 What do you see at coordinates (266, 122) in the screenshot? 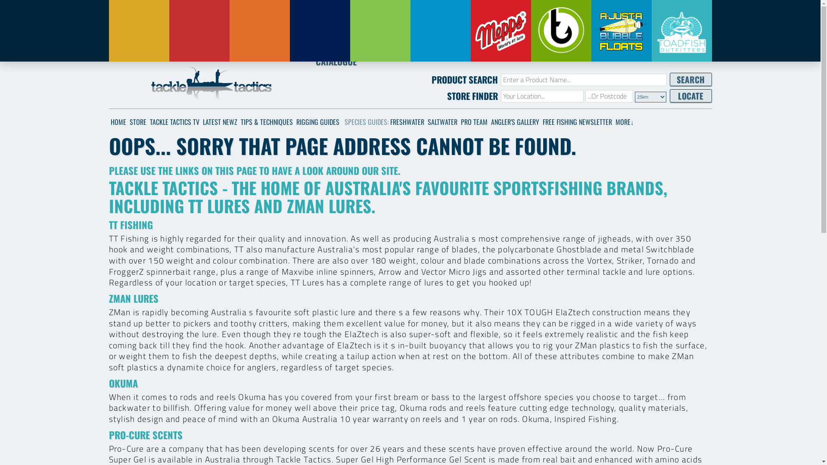
I see `TIPS & TECHNIQUES` at bounding box center [266, 122].